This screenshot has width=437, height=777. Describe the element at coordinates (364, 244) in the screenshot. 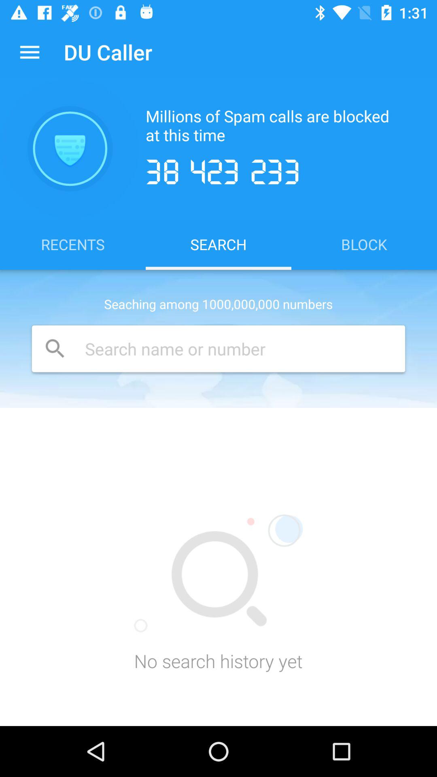

I see `launch item next to the search item` at that location.